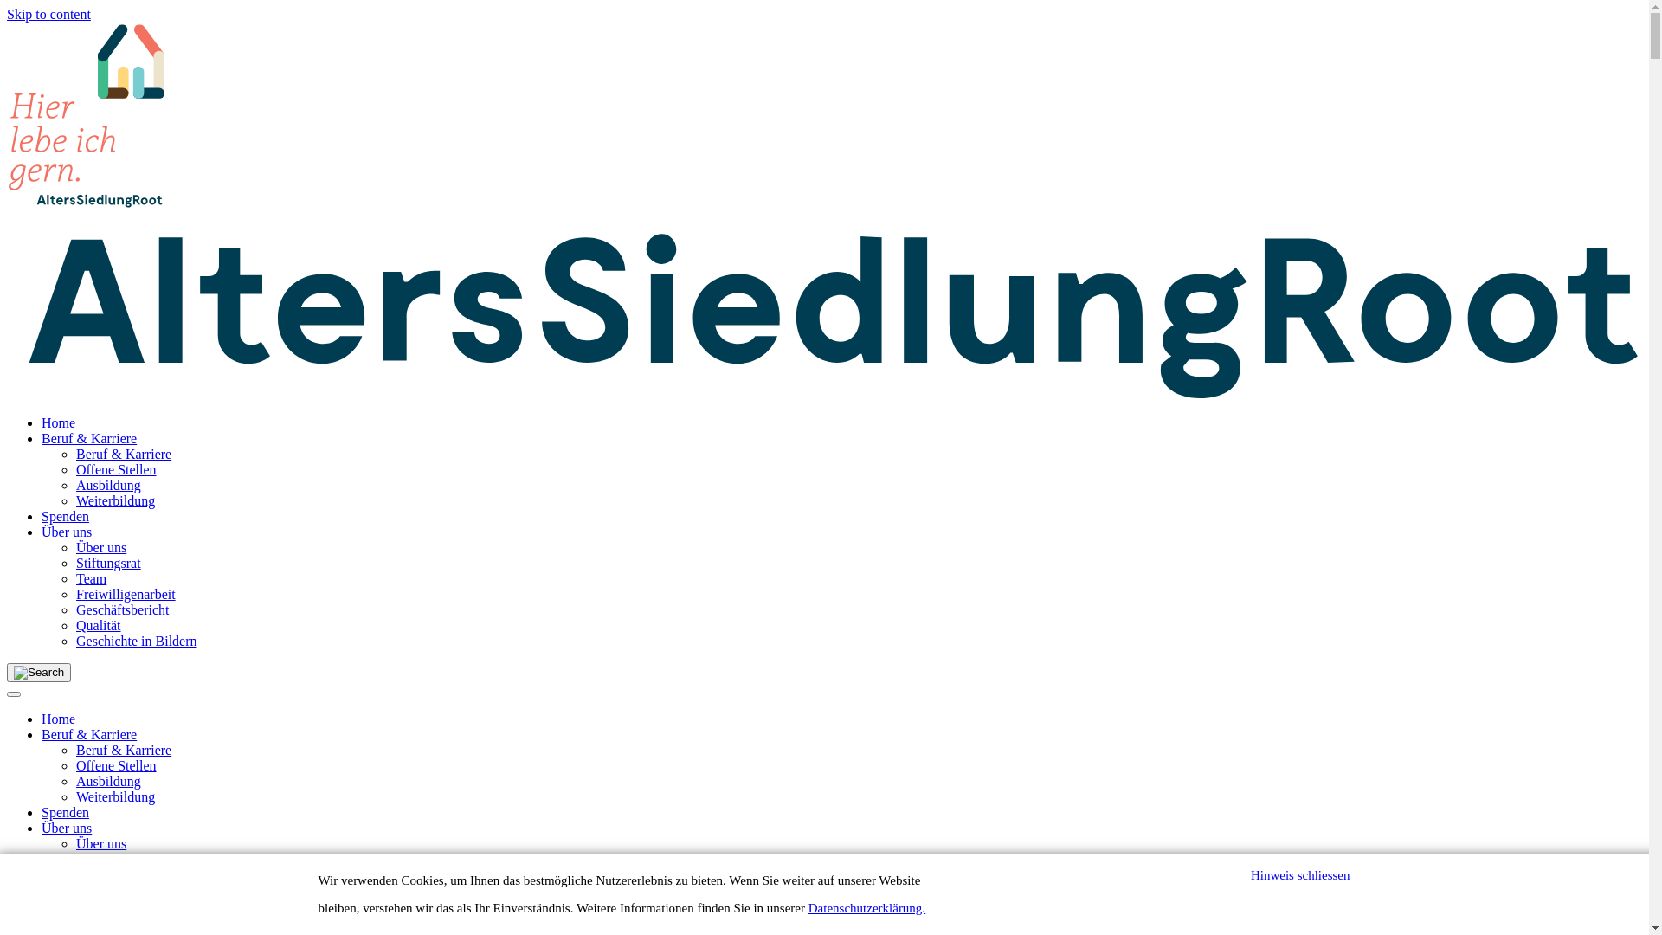 This screenshot has width=1662, height=935. What do you see at coordinates (116, 469) in the screenshot?
I see `Offene Stellen` at bounding box center [116, 469].